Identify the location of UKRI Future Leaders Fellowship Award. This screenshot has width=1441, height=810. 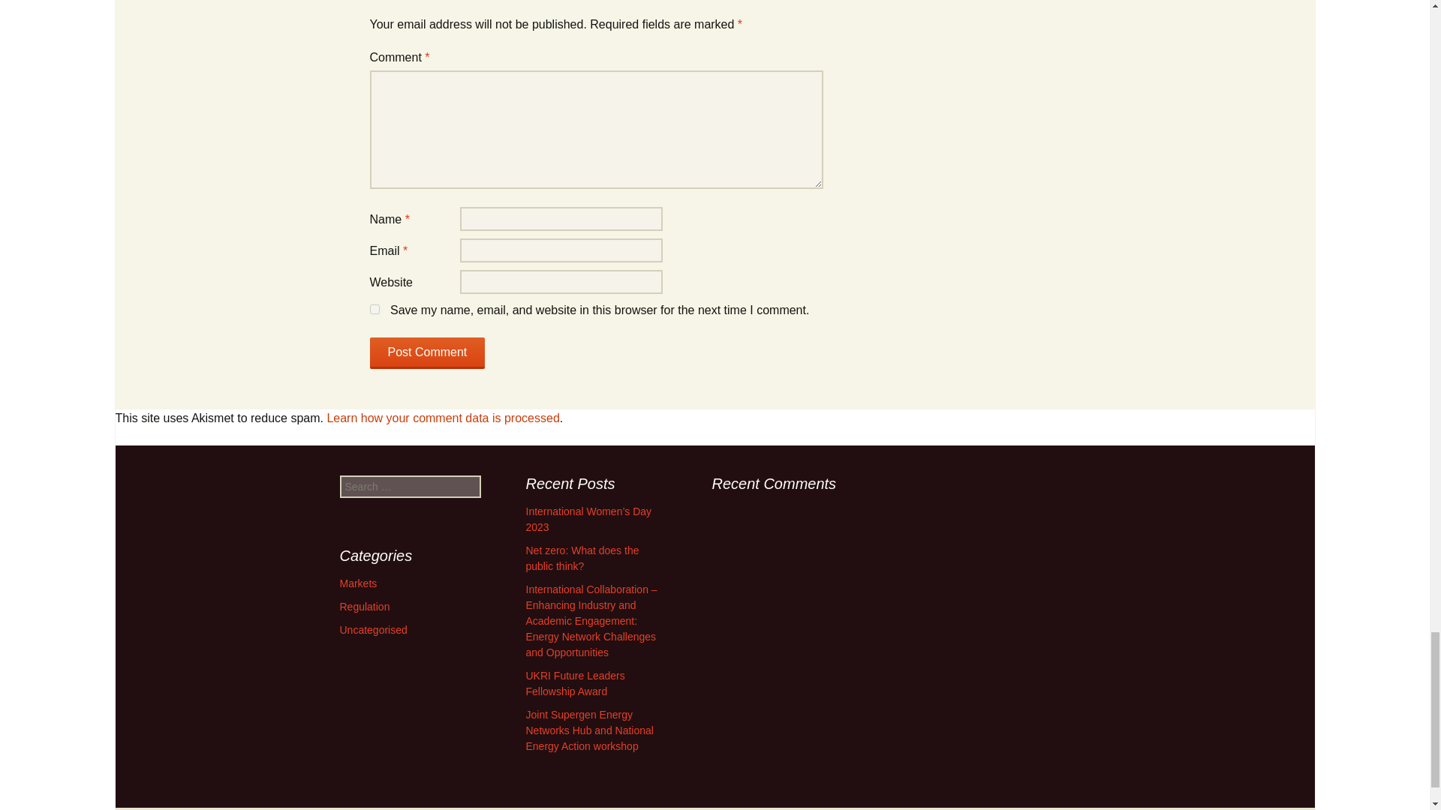
(575, 683).